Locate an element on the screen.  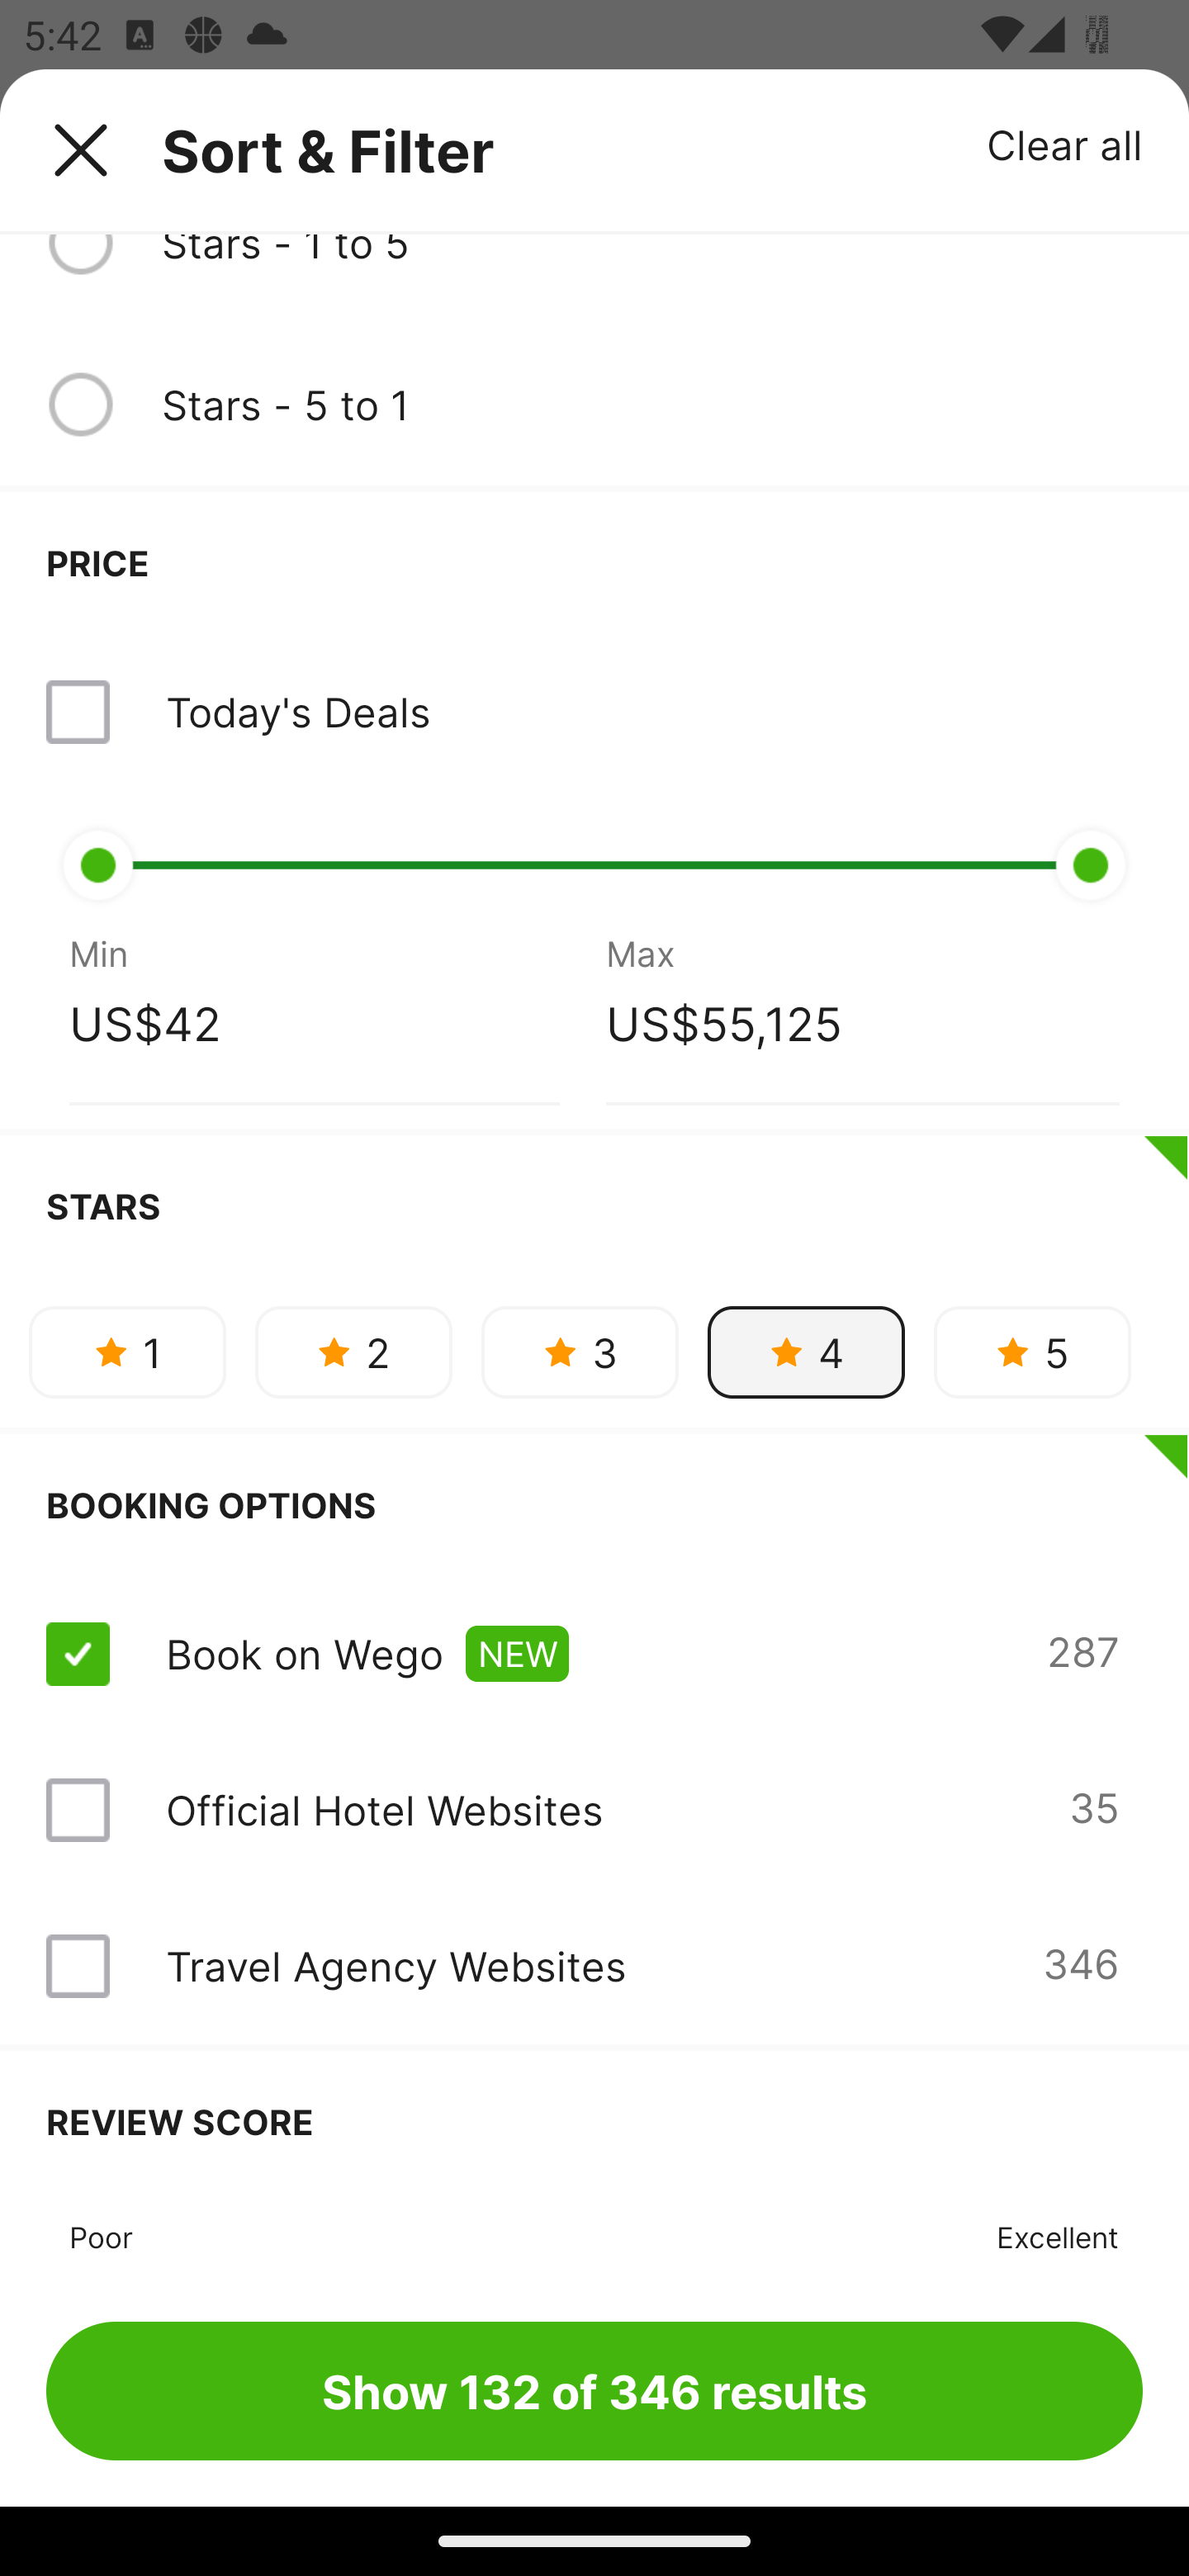
Travel Agency Websites 346 is located at coordinates (594, 1967).